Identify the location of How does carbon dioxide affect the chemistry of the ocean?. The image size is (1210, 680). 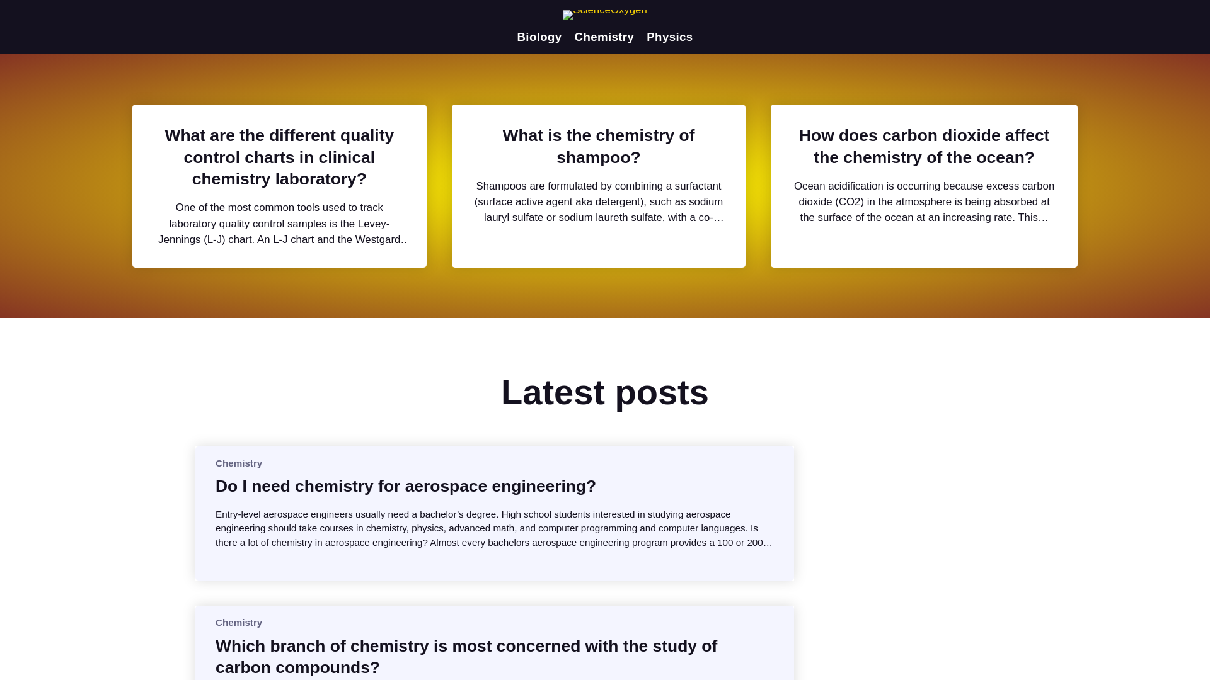
(924, 146).